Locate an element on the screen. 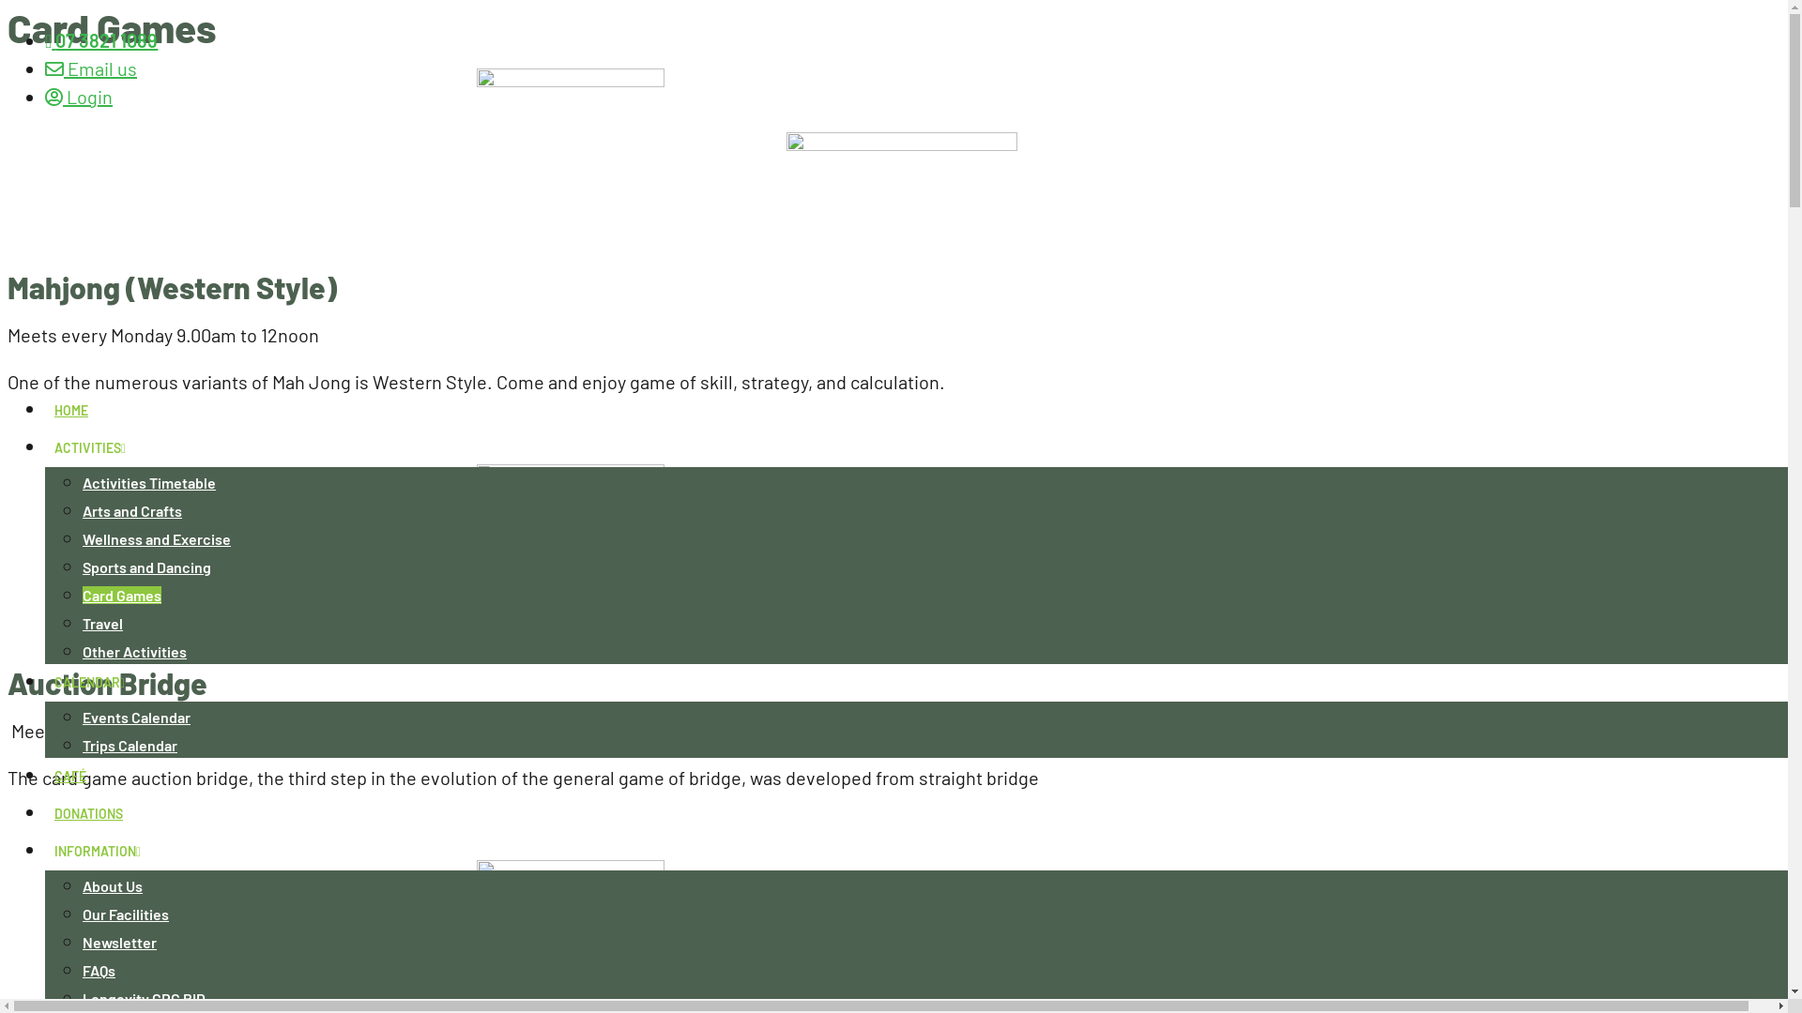 Image resolution: width=1802 pixels, height=1013 pixels. FAQs is located at coordinates (99, 970).